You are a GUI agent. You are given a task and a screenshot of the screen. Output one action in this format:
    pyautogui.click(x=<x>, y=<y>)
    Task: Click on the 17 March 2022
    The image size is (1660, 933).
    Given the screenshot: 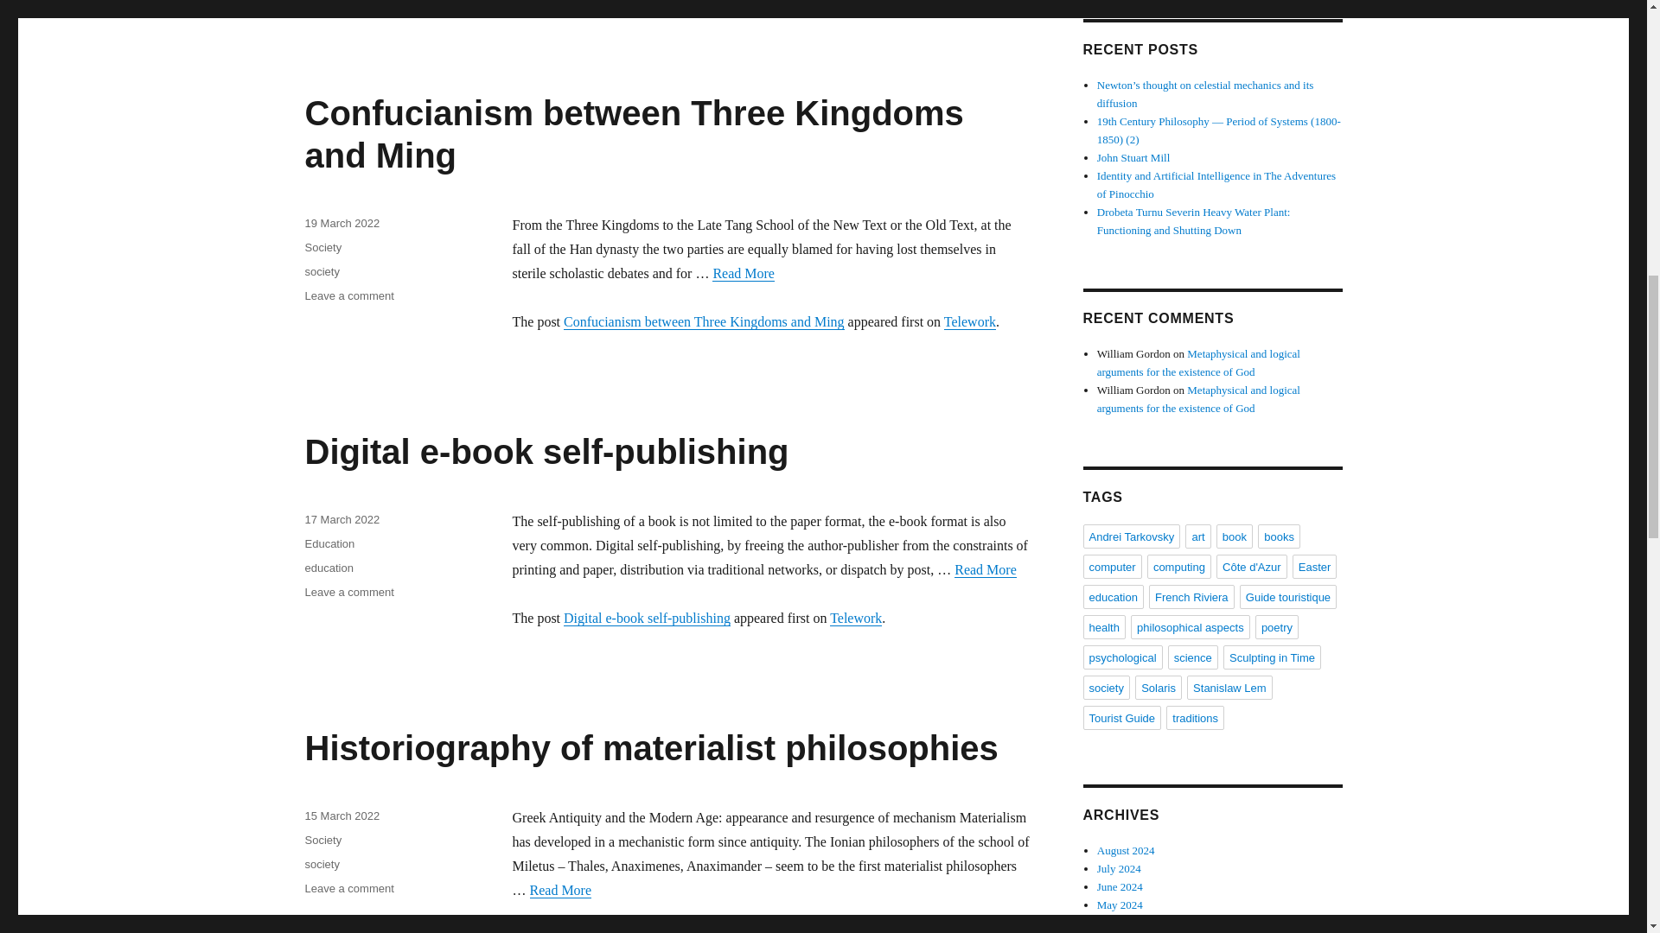 What is the action you would take?
    pyautogui.click(x=342, y=520)
    